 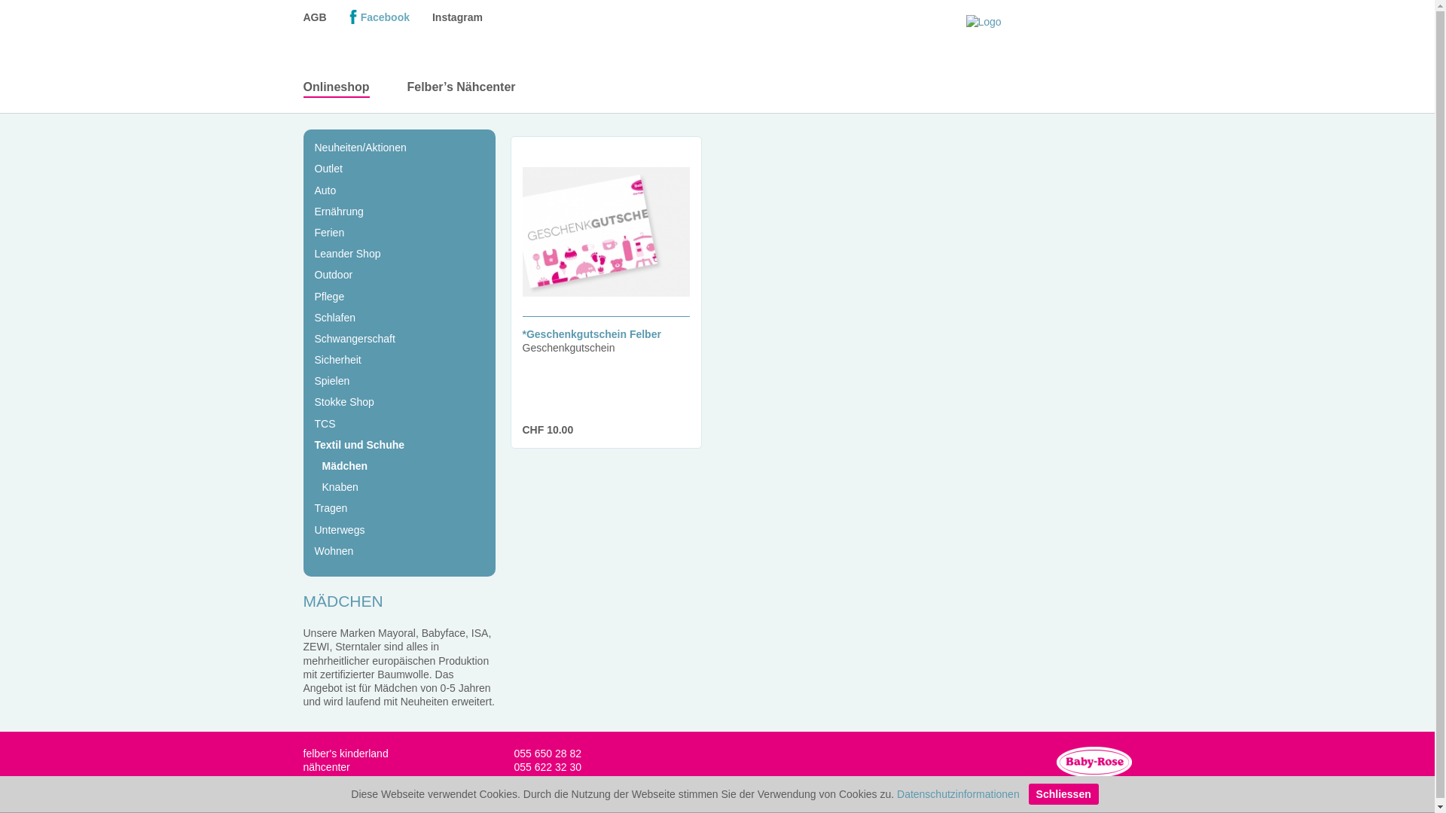 What do you see at coordinates (958, 794) in the screenshot?
I see `Datenschutzinformationen` at bounding box center [958, 794].